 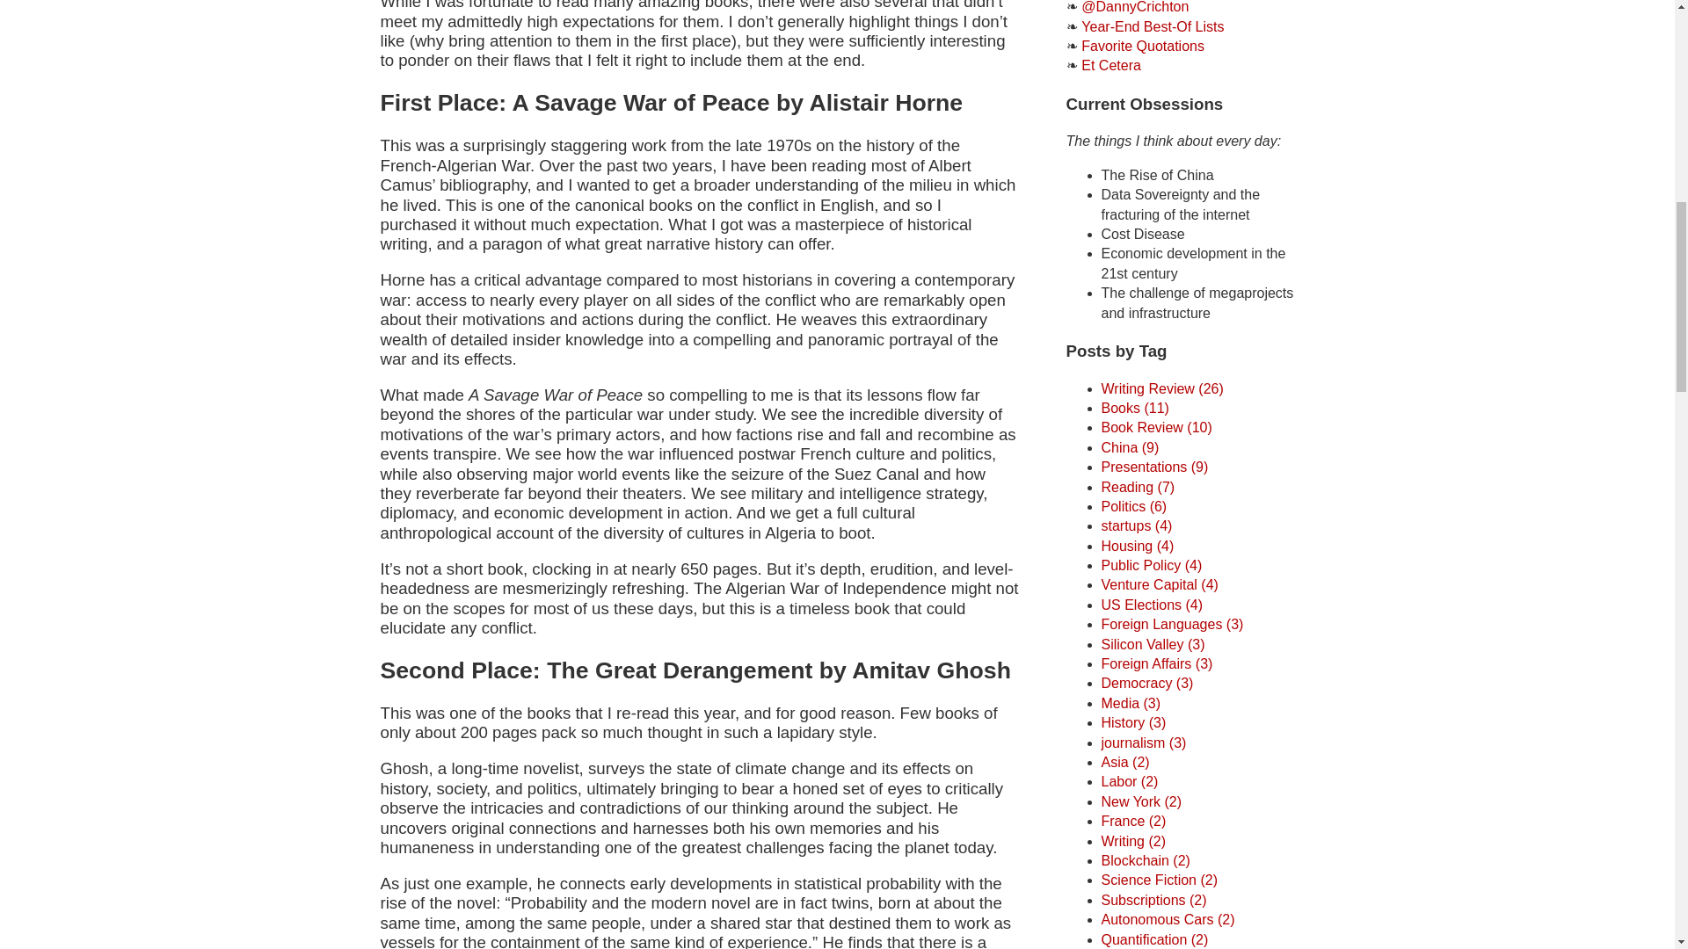 I want to click on Et Cetera, so click(x=1111, y=65).